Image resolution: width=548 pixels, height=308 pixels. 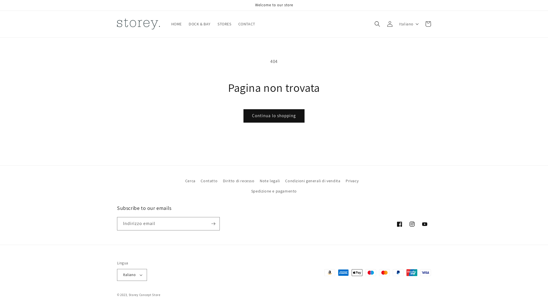 I want to click on Carrello, so click(x=428, y=24).